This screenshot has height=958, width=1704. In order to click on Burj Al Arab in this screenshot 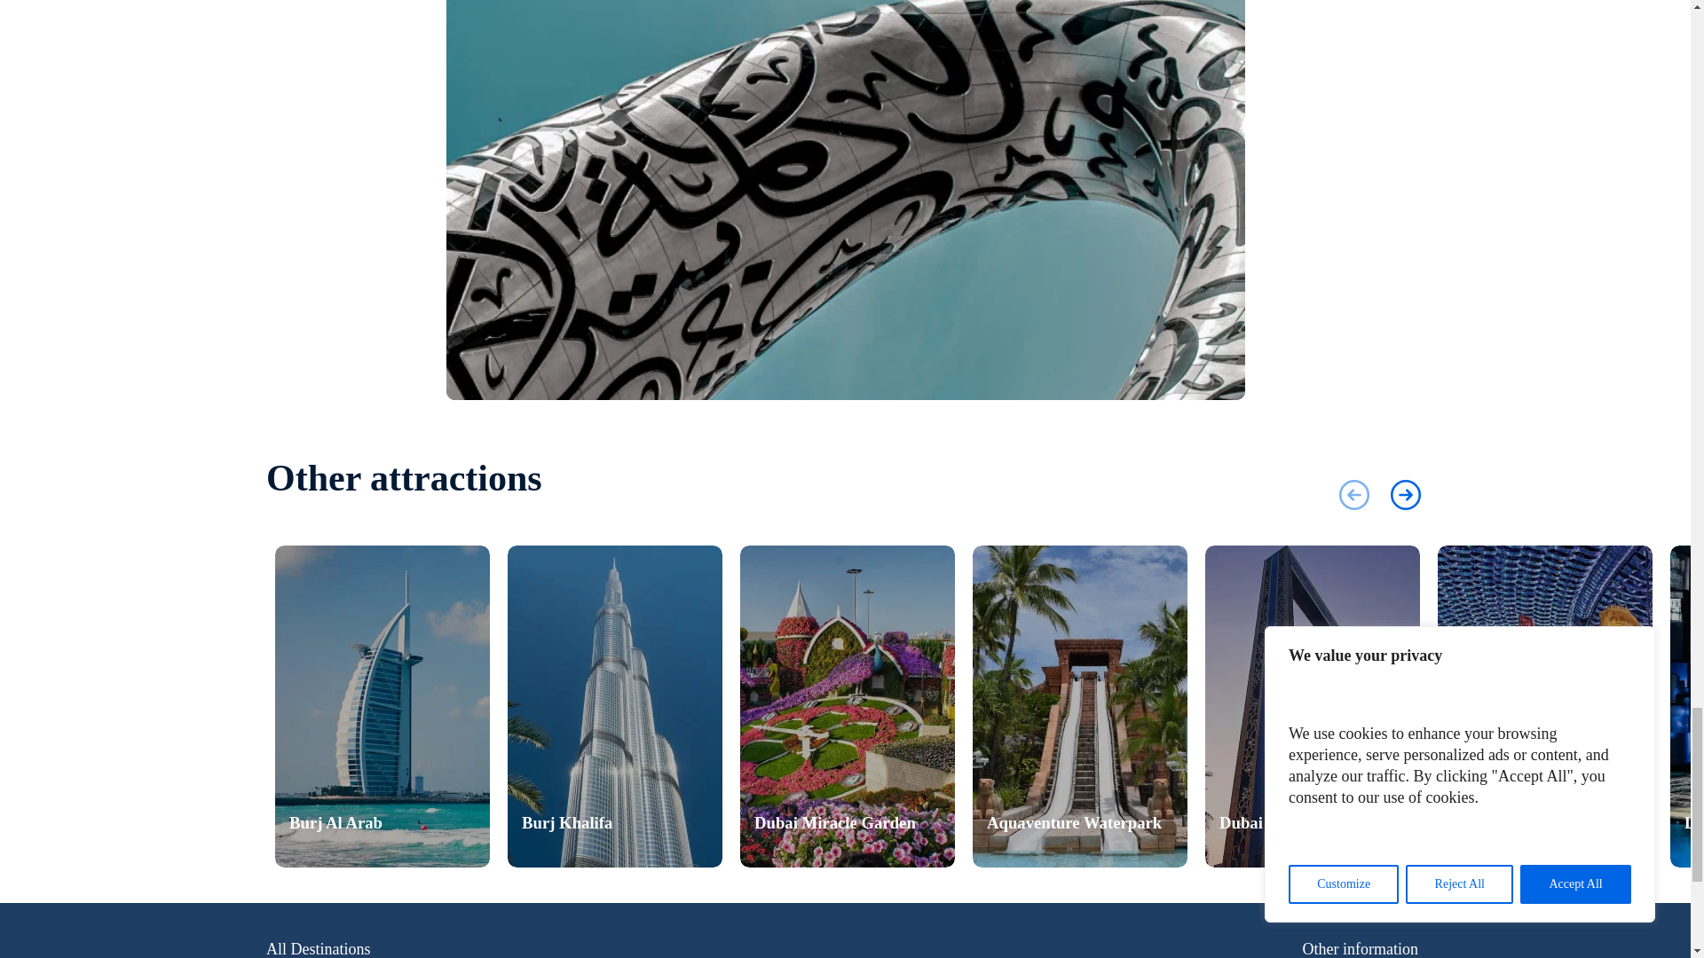, I will do `click(382, 706)`.